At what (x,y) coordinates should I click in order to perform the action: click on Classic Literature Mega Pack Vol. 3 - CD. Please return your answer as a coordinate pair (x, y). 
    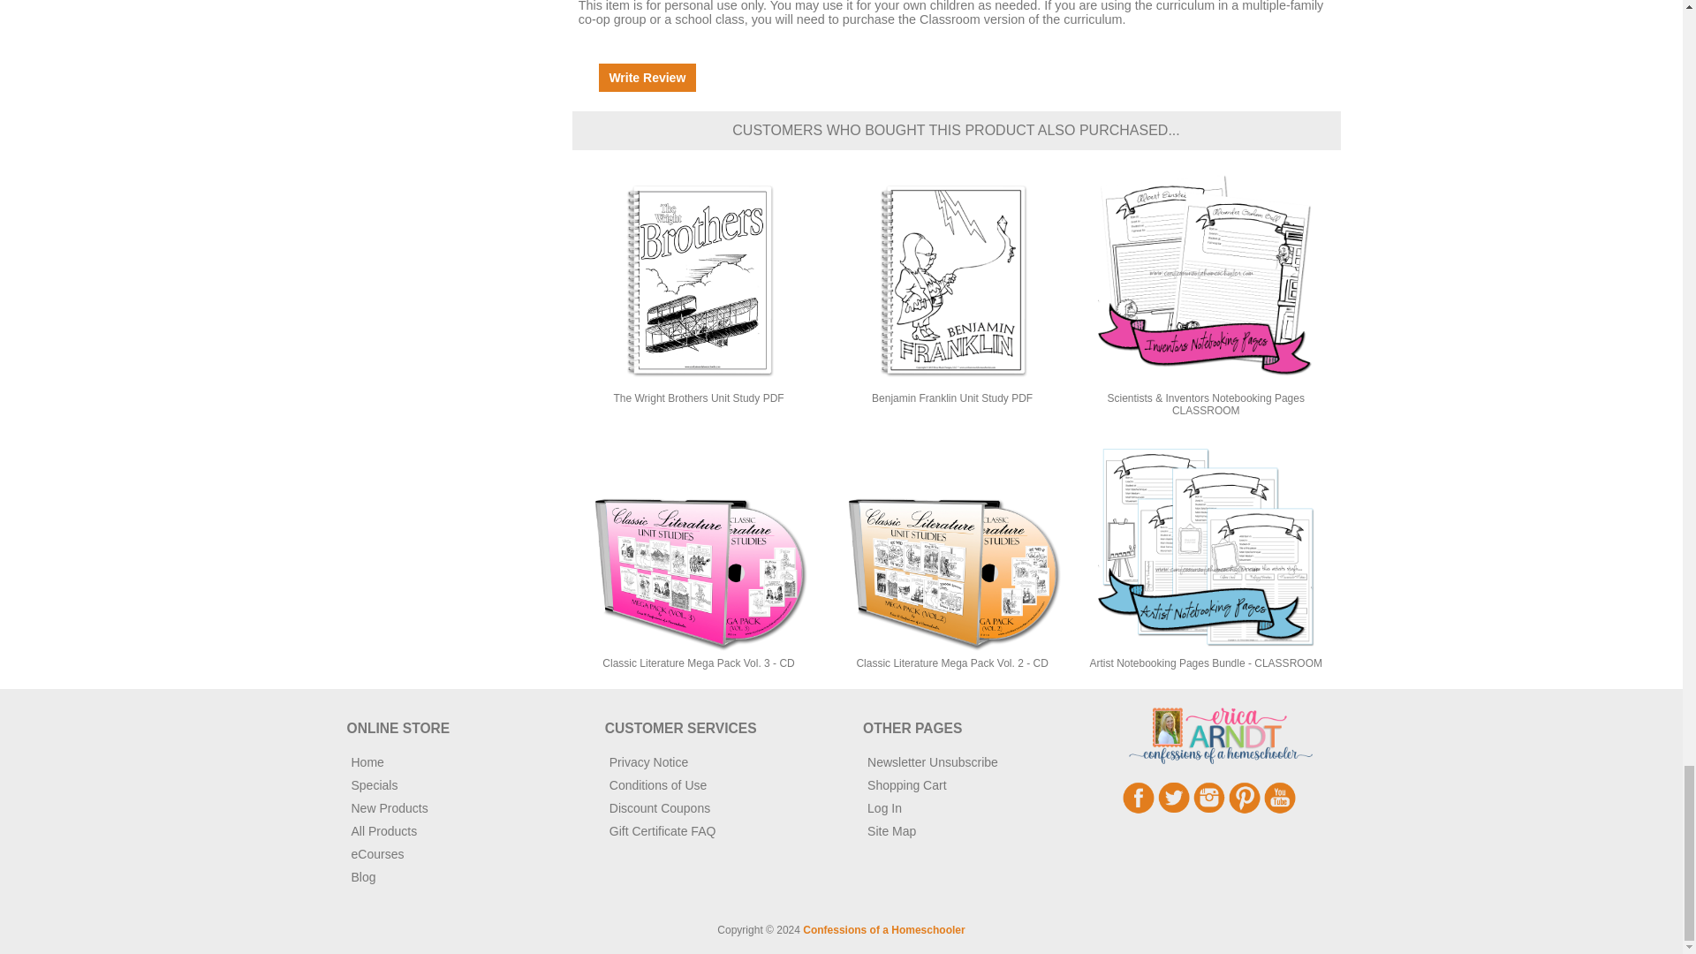
    Looking at the image, I should click on (698, 546).